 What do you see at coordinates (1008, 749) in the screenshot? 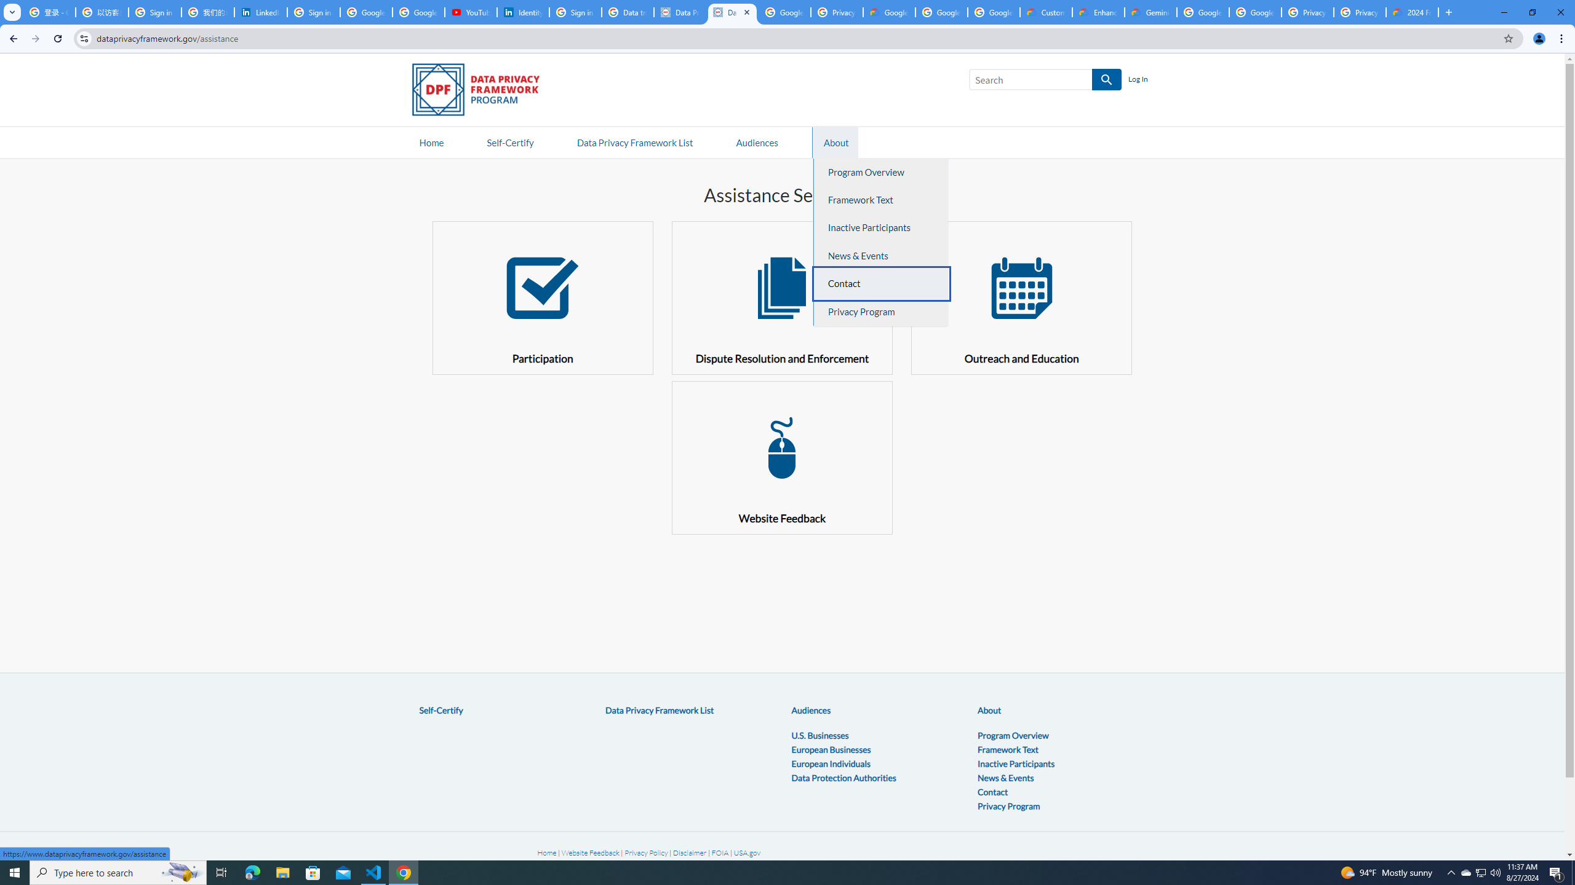
I see `Framework Text` at bounding box center [1008, 749].